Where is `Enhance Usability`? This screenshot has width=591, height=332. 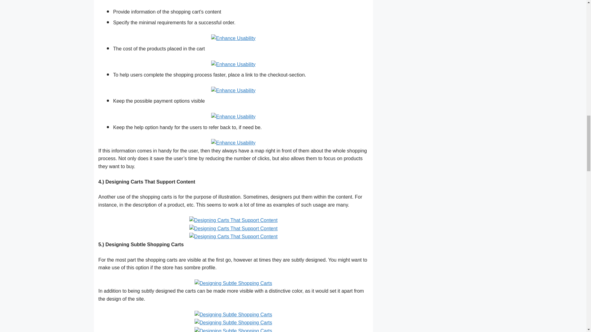 Enhance Usability is located at coordinates (233, 64).